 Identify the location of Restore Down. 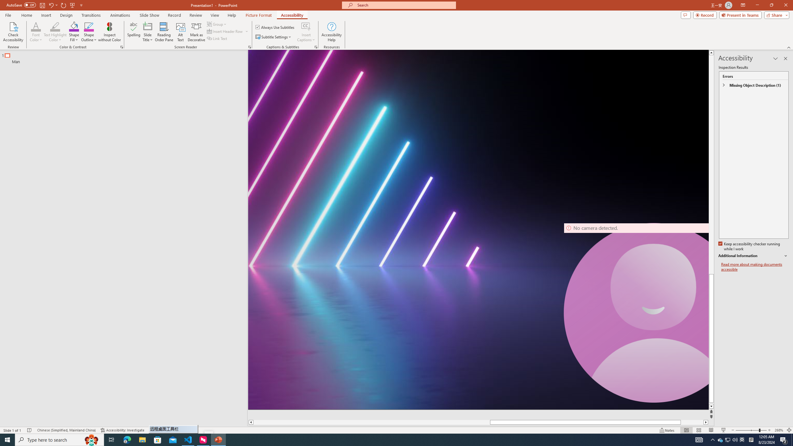
(771, 5).